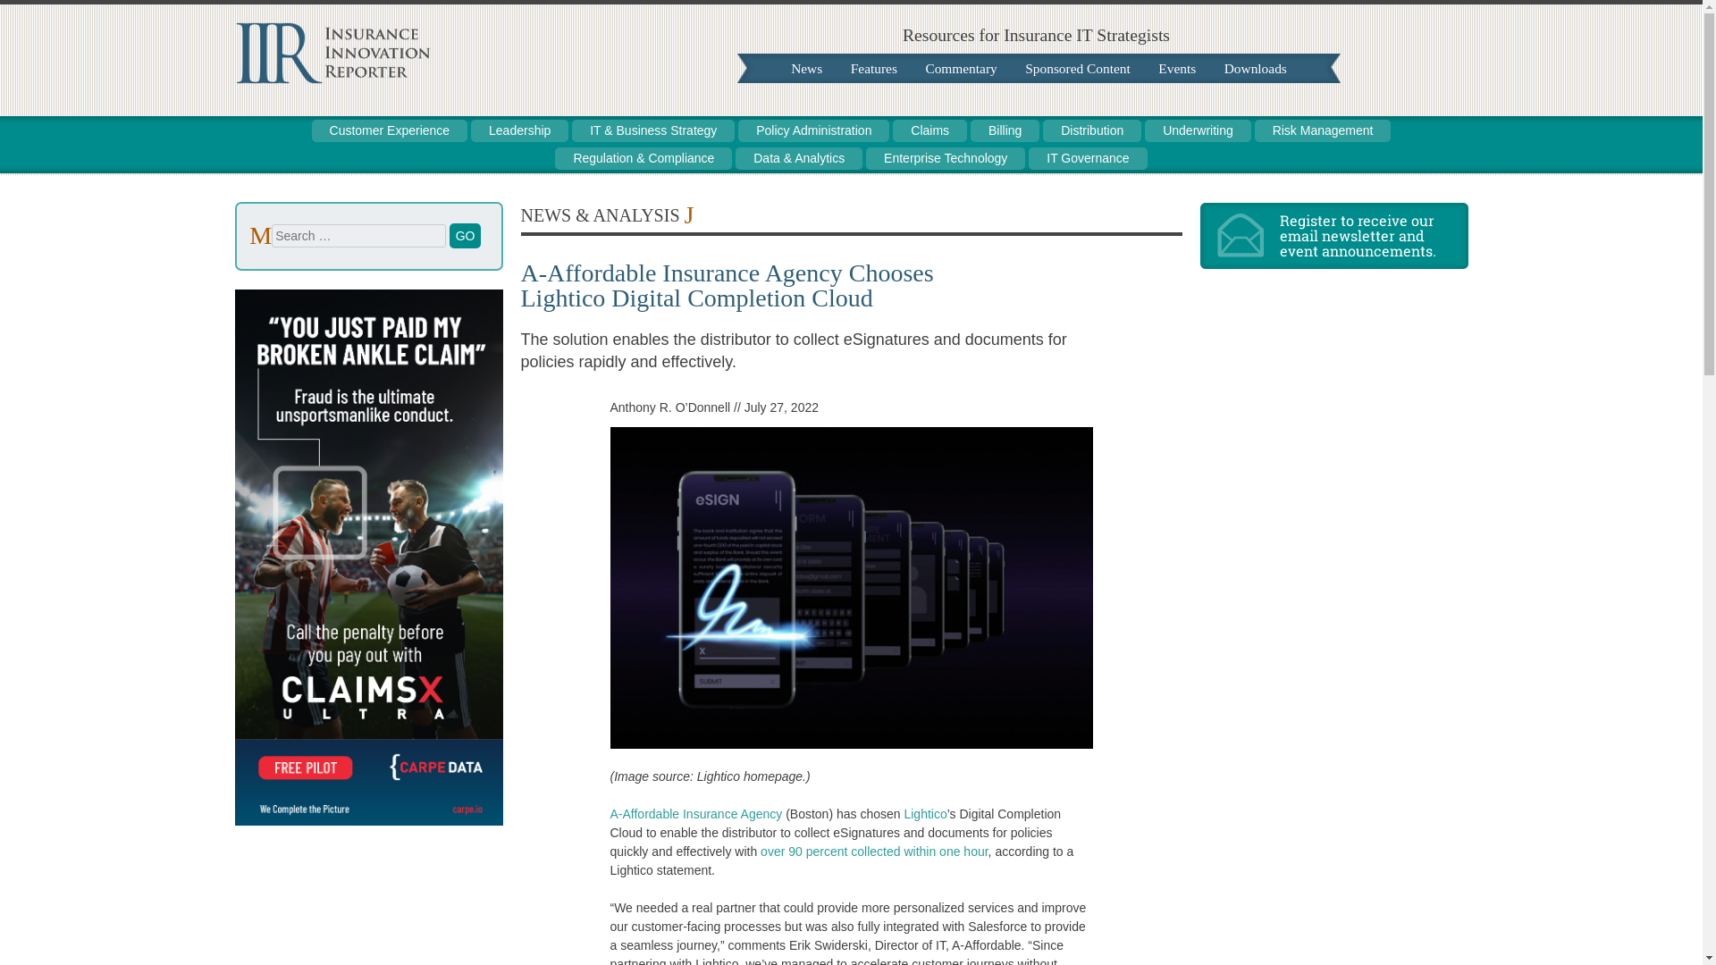  What do you see at coordinates (1092, 130) in the screenshot?
I see `Distribution` at bounding box center [1092, 130].